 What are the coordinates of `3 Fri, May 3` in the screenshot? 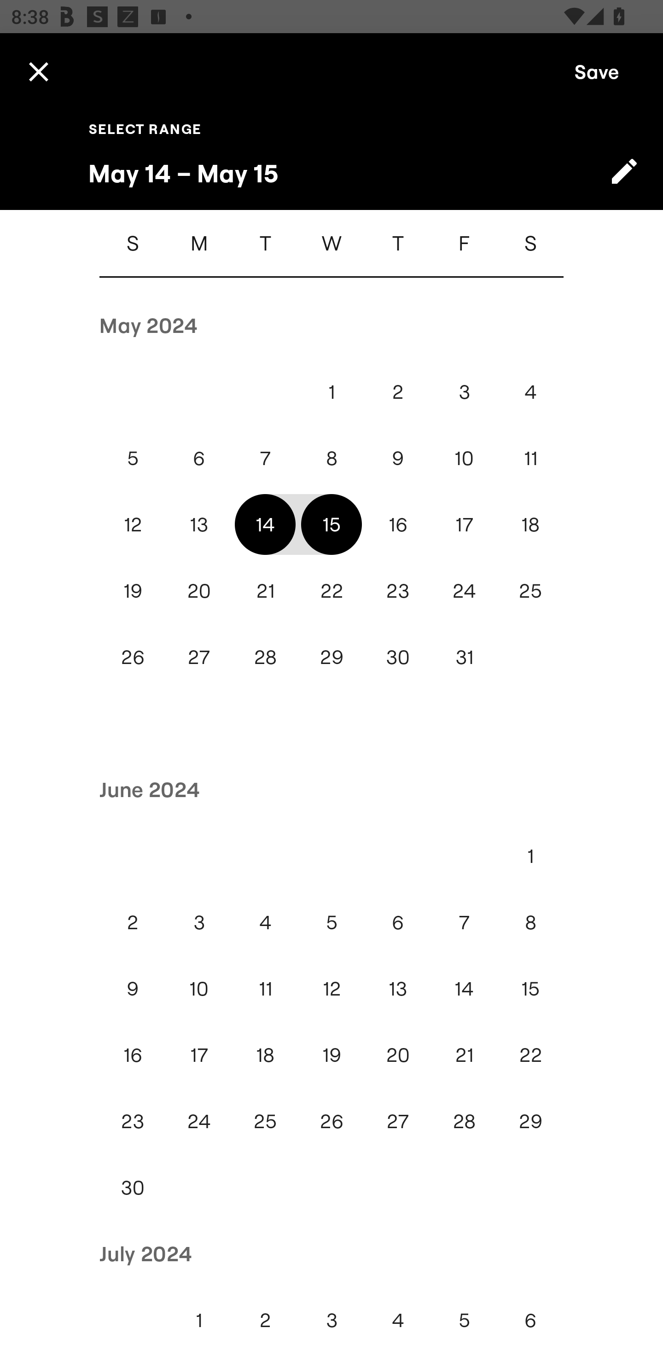 It's located at (464, 391).